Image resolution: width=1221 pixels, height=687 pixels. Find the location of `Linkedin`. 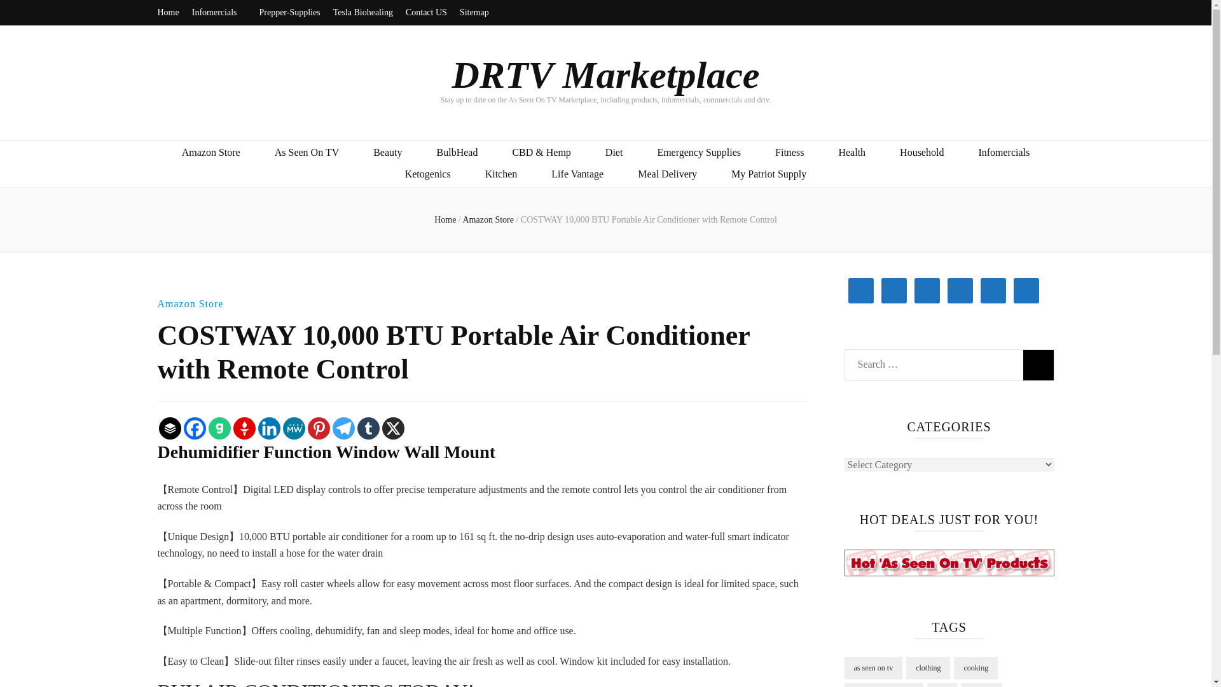

Linkedin is located at coordinates (269, 428).